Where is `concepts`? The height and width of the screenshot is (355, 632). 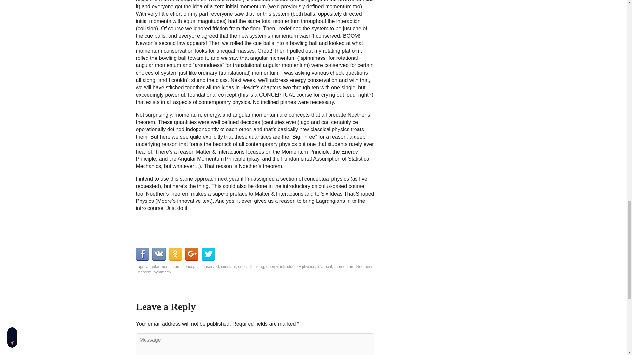 concepts is located at coordinates (190, 266).